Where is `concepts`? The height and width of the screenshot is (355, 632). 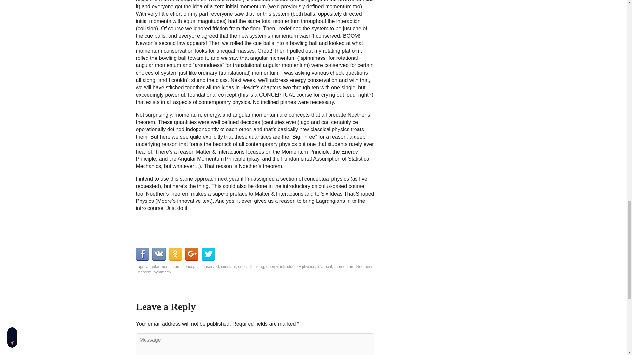 concepts is located at coordinates (190, 266).